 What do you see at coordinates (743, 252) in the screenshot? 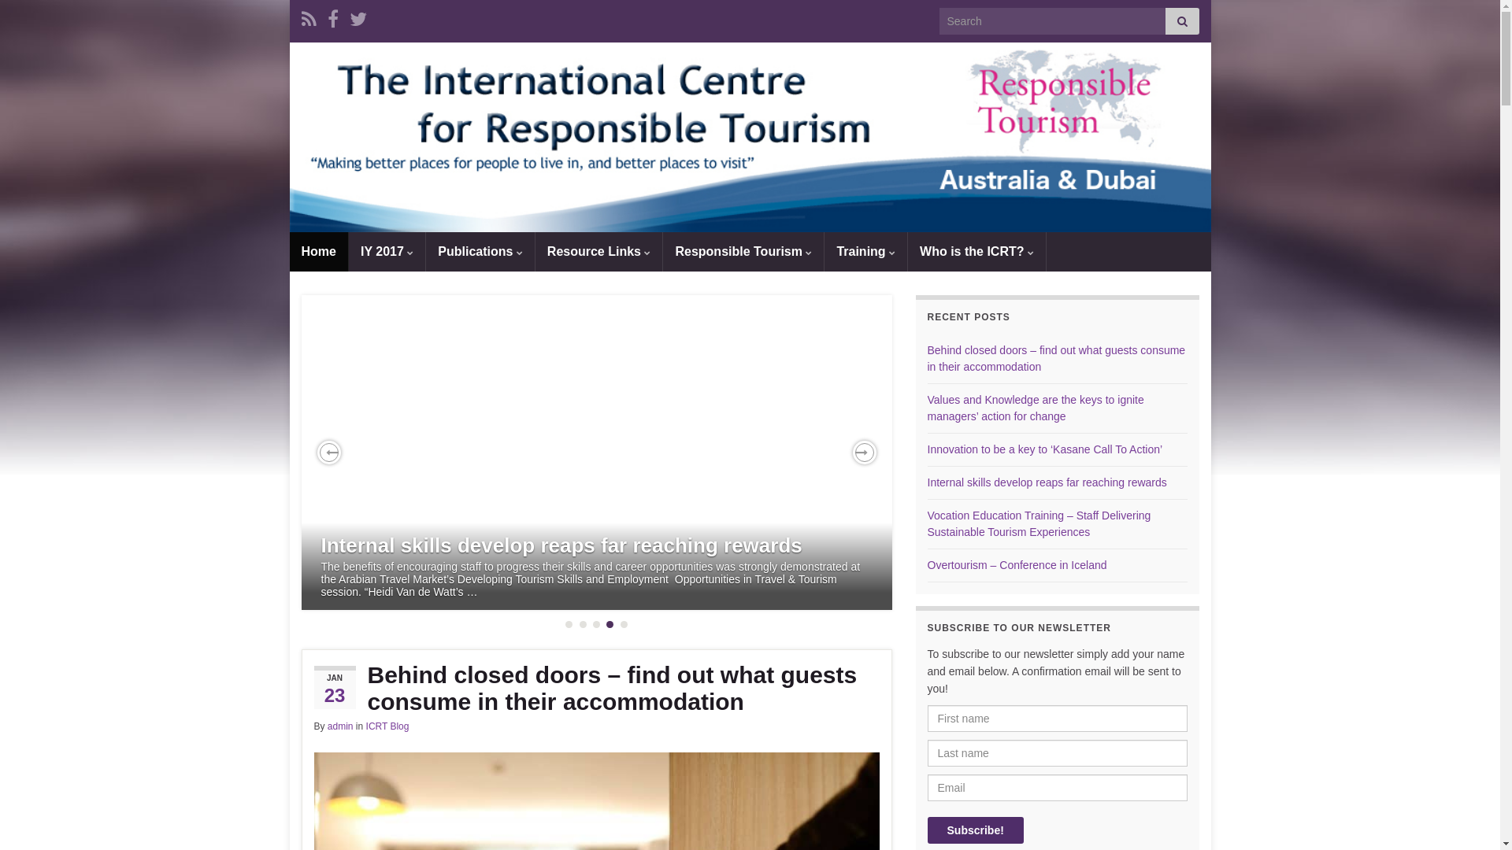
I see `Responsible Tourism` at bounding box center [743, 252].